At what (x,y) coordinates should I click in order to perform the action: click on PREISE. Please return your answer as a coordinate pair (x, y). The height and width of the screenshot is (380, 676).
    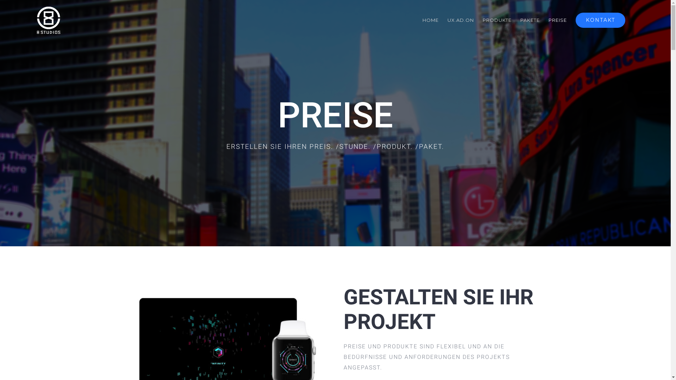
    Looking at the image, I should click on (558, 20).